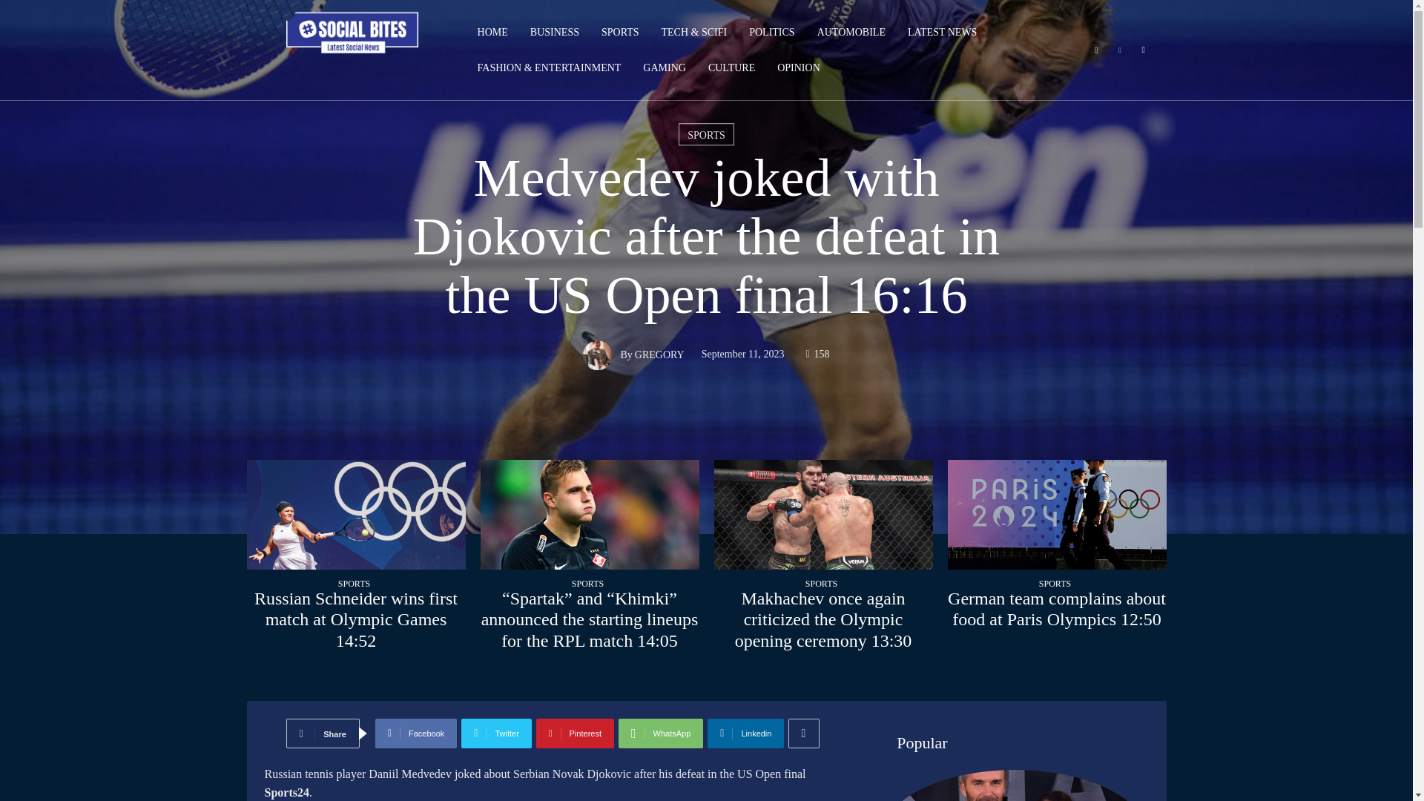  What do you see at coordinates (771, 33) in the screenshot?
I see `POLITICS` at bounding box center [771, 33].